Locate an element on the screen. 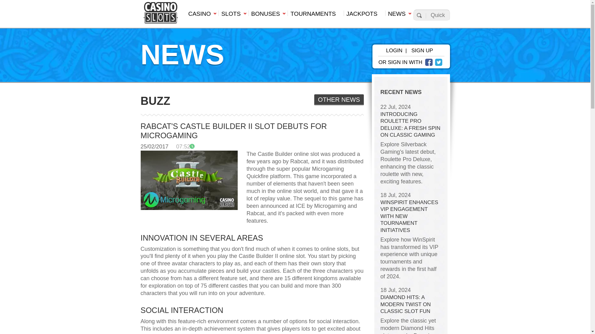 Image resolution: width=595 pixels, height=334 pixels. NEWS is located at coordinates (399, 15).